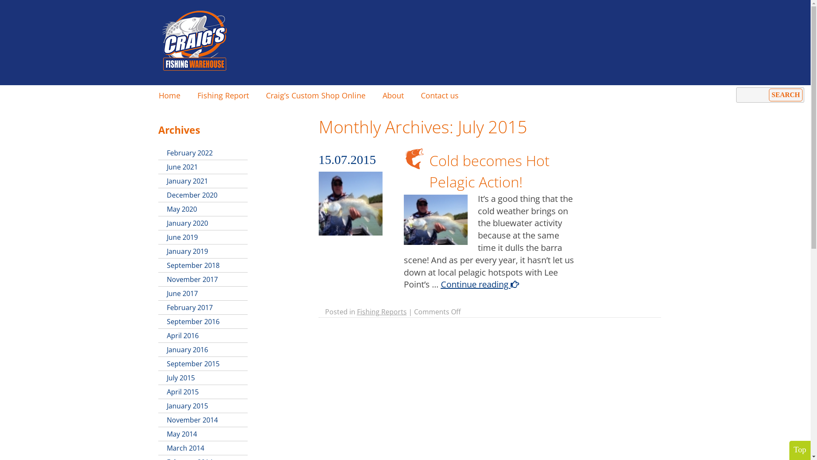 The height and width of the screenshot is (460, 817). I want to click on January 2021, so click(203, 181).